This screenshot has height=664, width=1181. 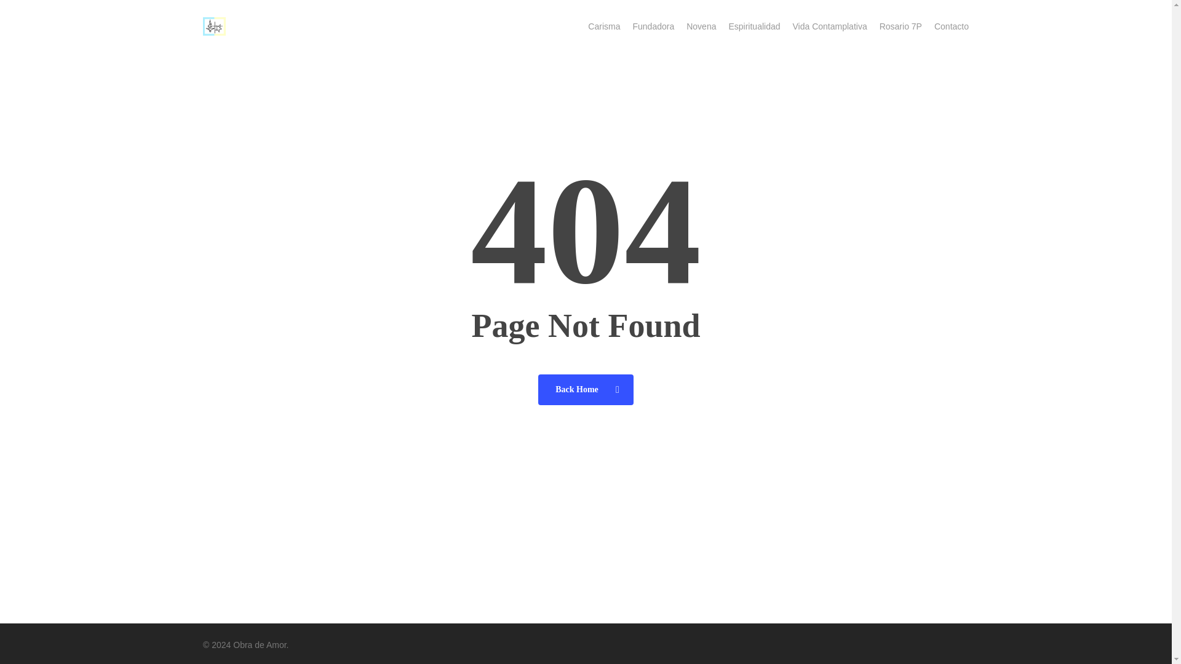 What do you see at coordinates (586, 389) in the screenshot?
I see `Back Home` at bounding box center [586, 389].